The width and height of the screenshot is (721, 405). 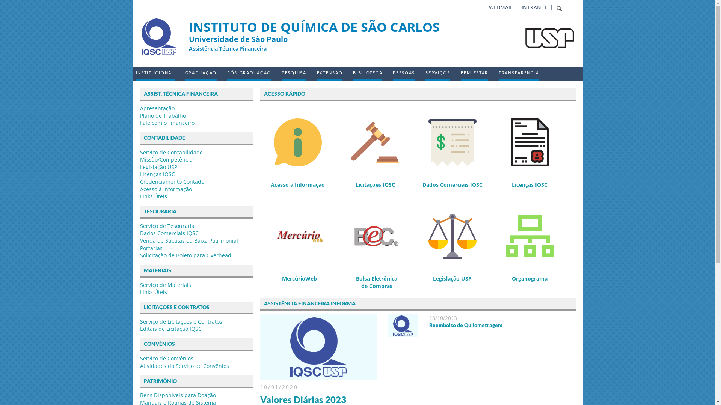 I want to click on PESSOAS, so click(x=404, y=73).